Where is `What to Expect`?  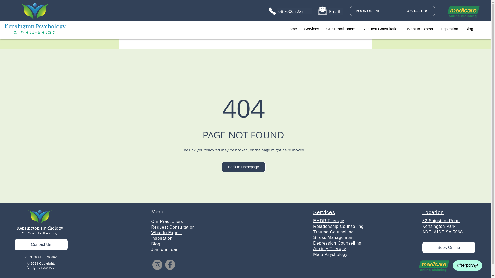 What to Expect is located at coordinates (167, 233).